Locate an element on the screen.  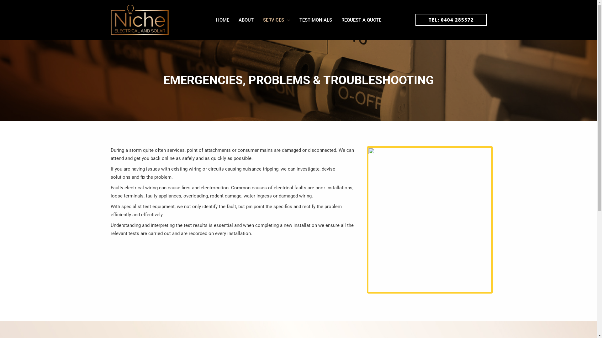
TEL: 0404 285572 is located at coordinates (451, 20).